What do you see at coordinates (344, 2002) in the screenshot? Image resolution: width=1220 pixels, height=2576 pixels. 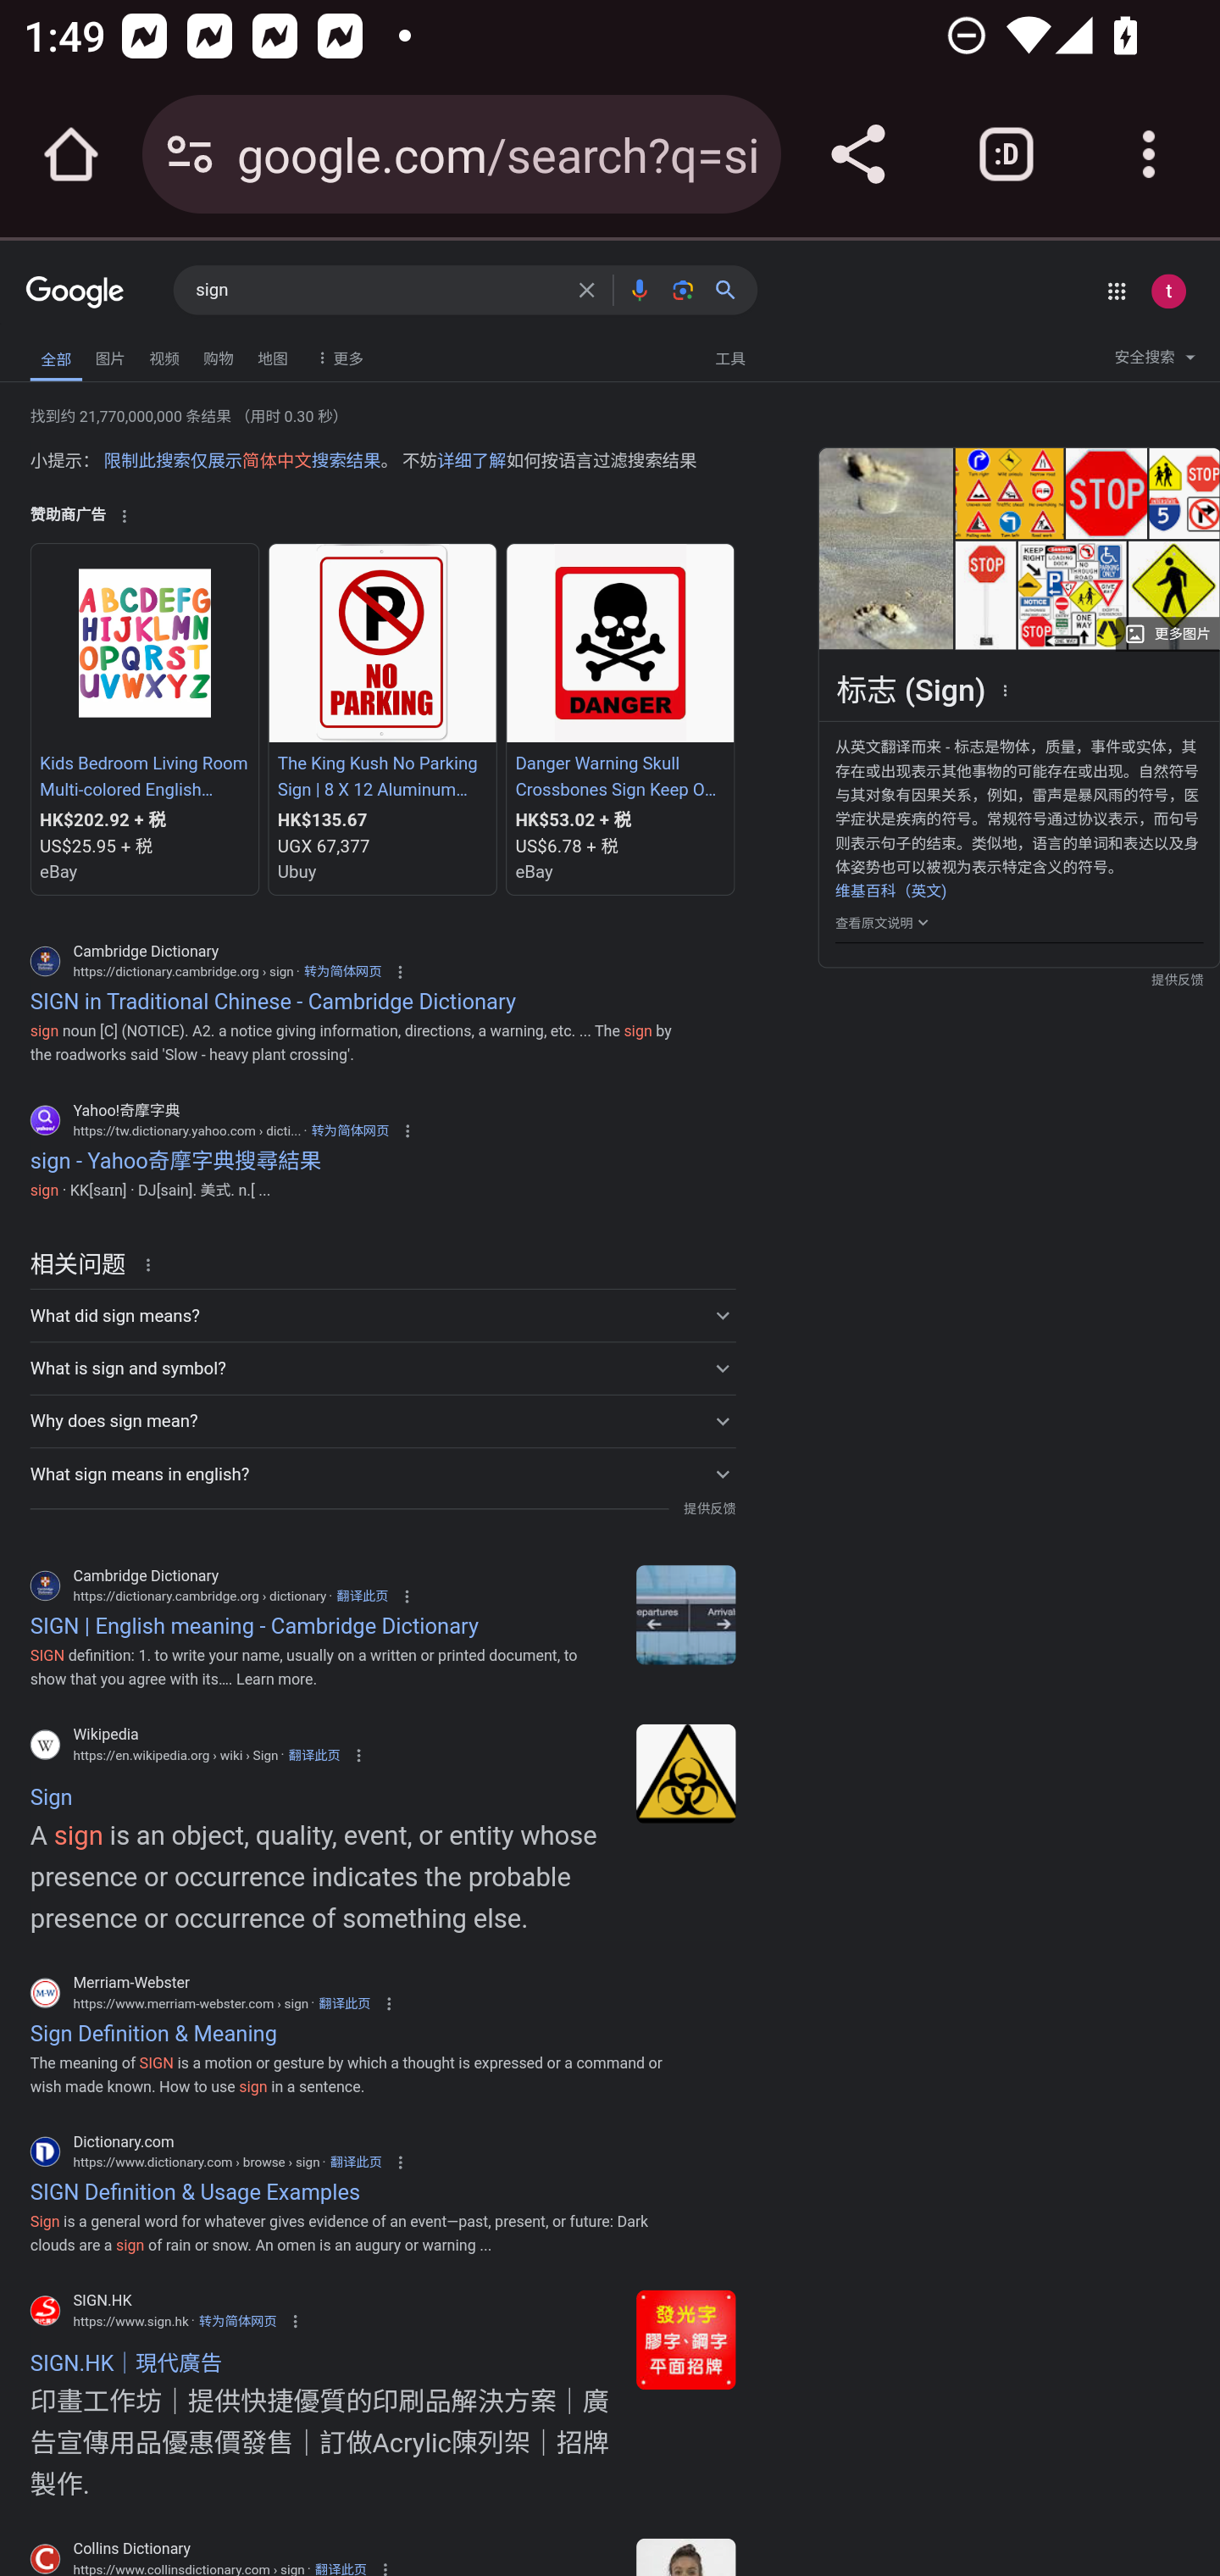 I see `翻译此页` at bounding box center [344, 2002].